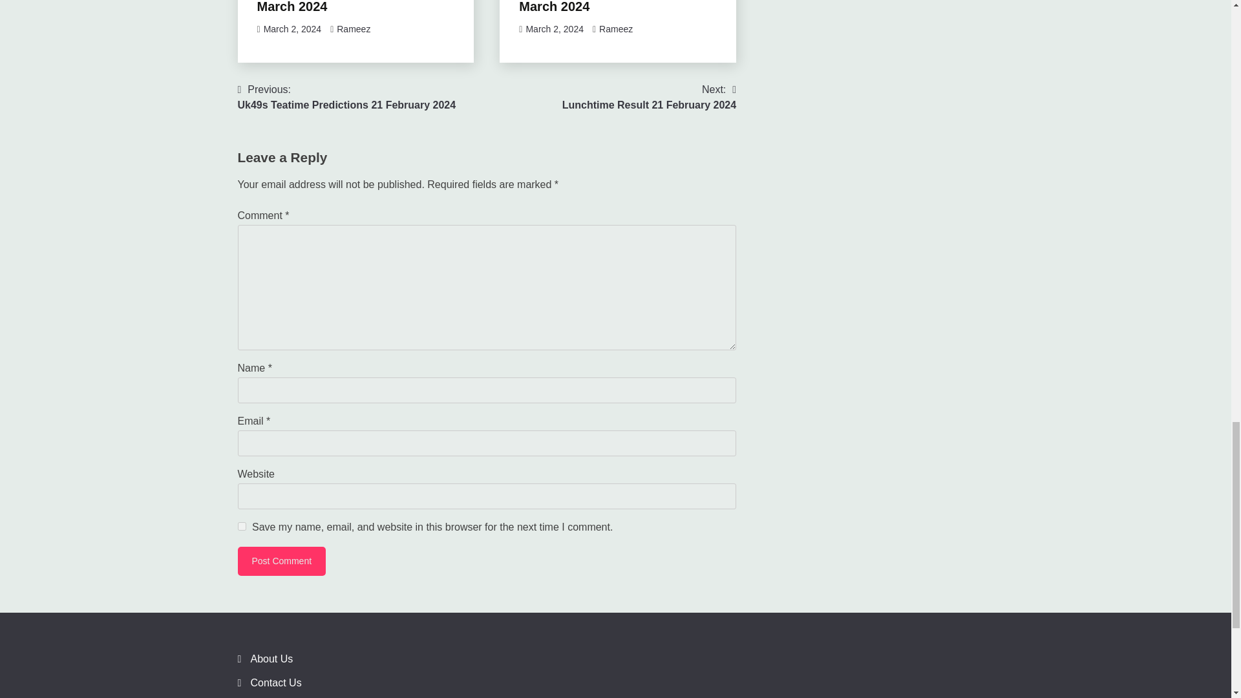  What do you see at coordinates (353, 28) in the screenshot?
I see `Rameez` at bounding box center [353, 28].